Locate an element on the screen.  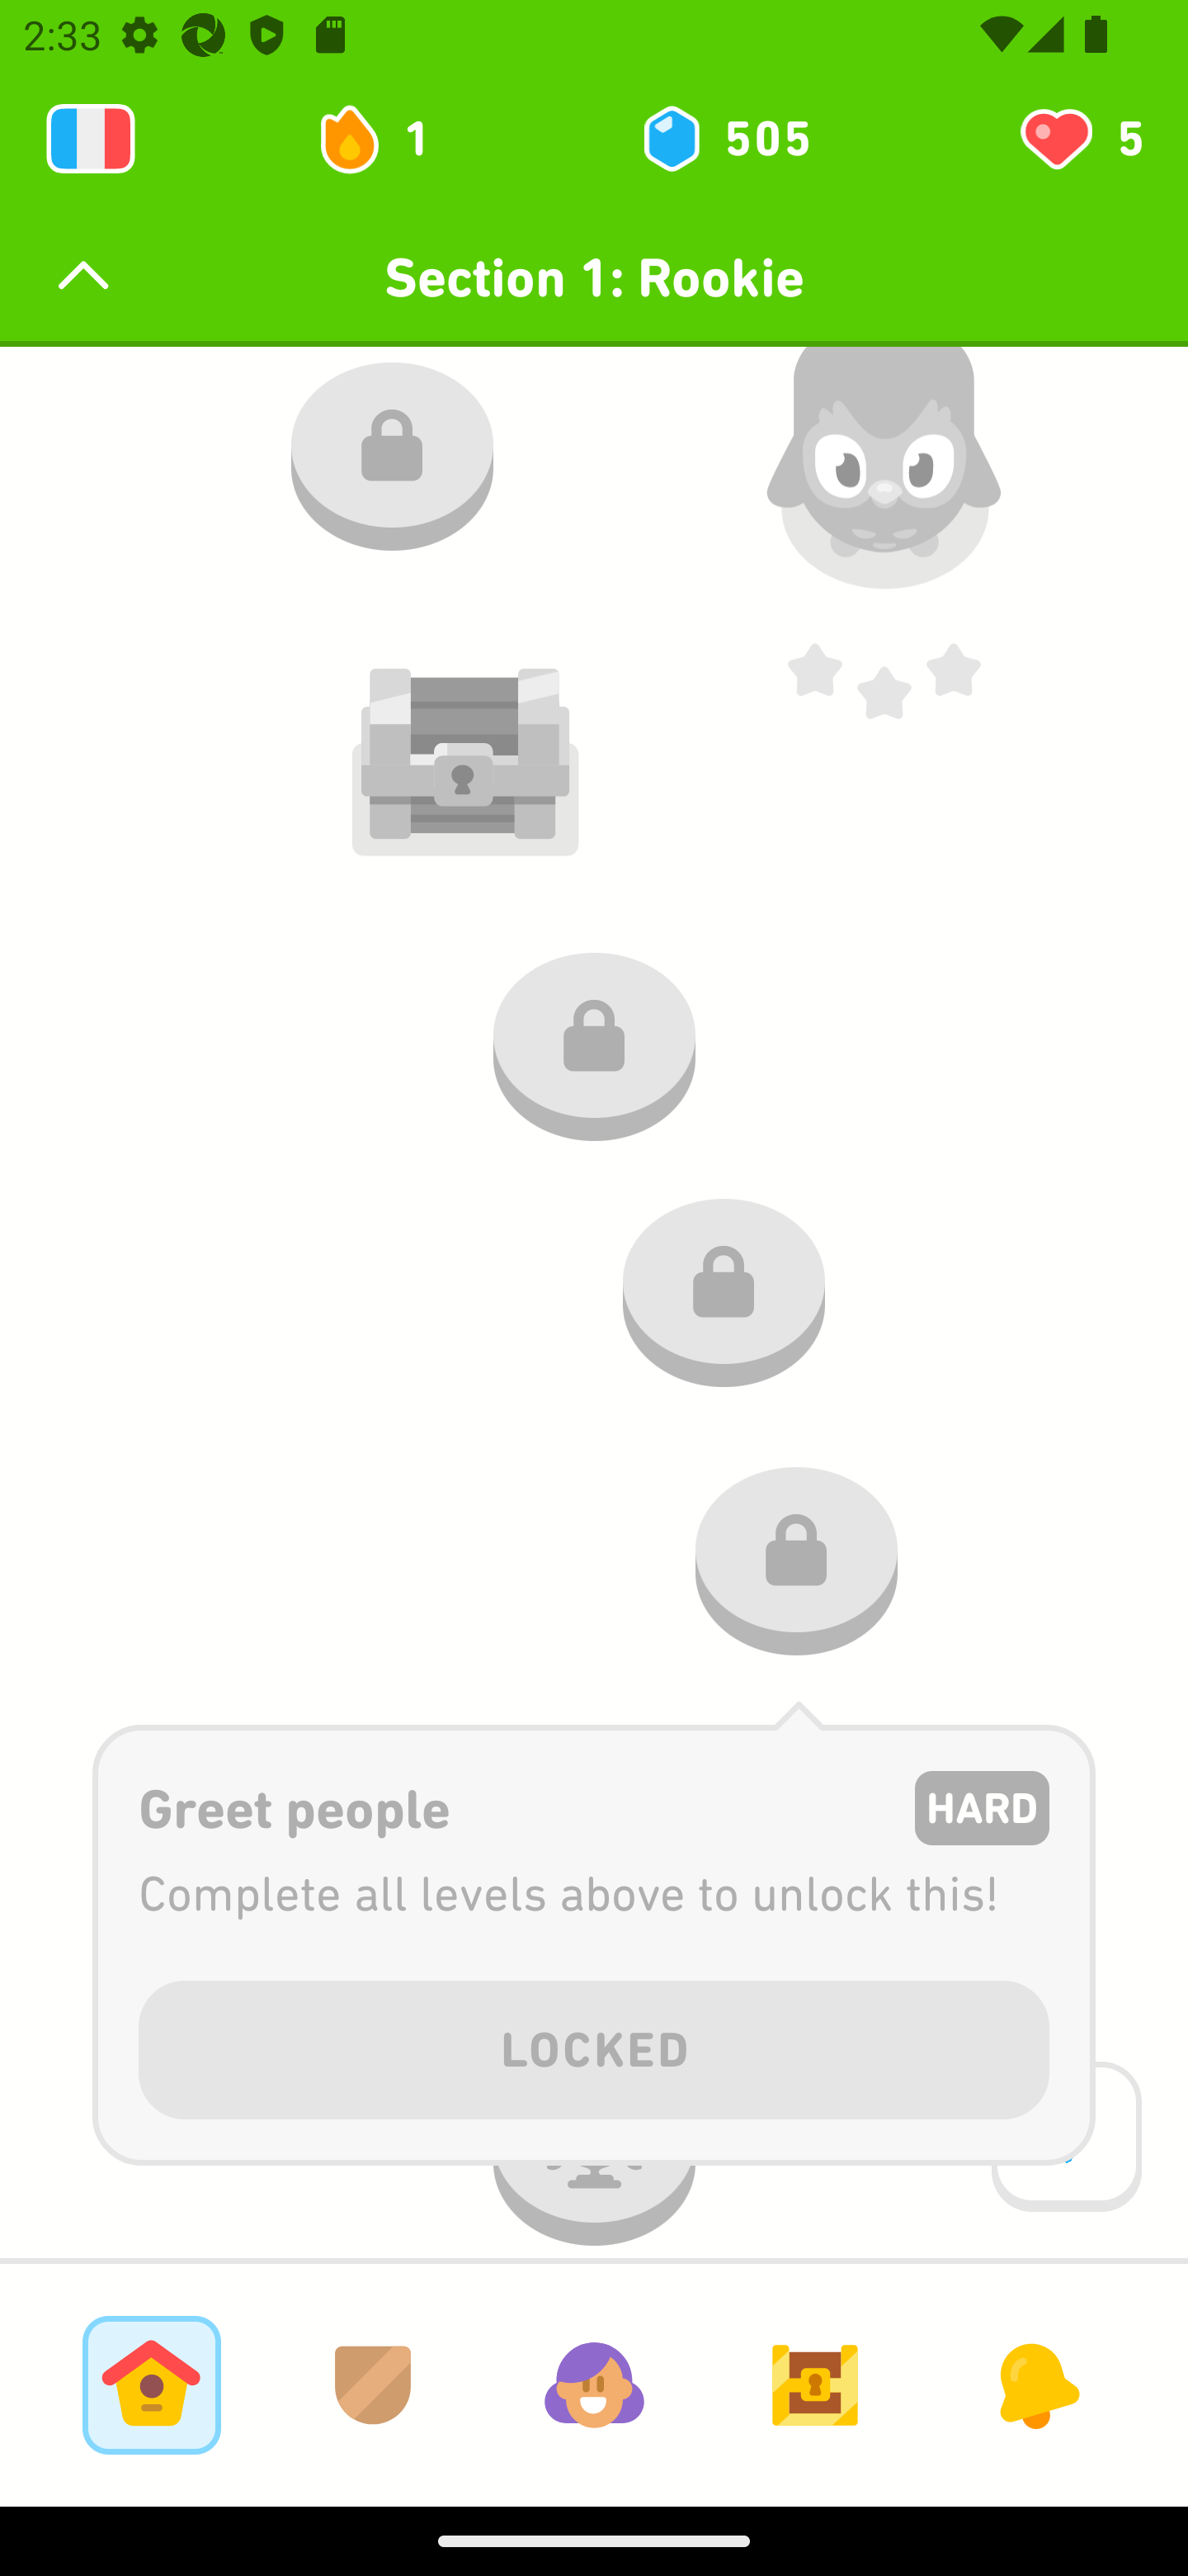
505 is located at coordinates (724, 139).